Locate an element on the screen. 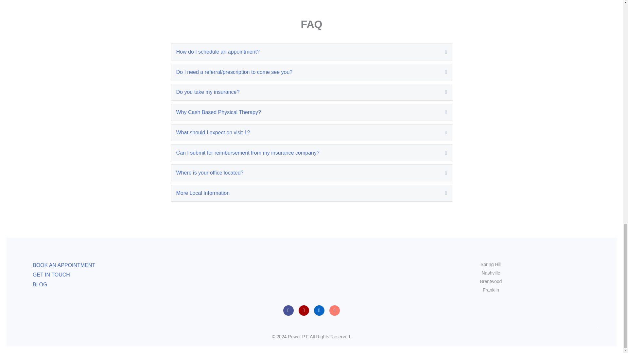 The height and width of the screenshot is (353, 628). Where is your office located? is located at coordinates (305, 173).